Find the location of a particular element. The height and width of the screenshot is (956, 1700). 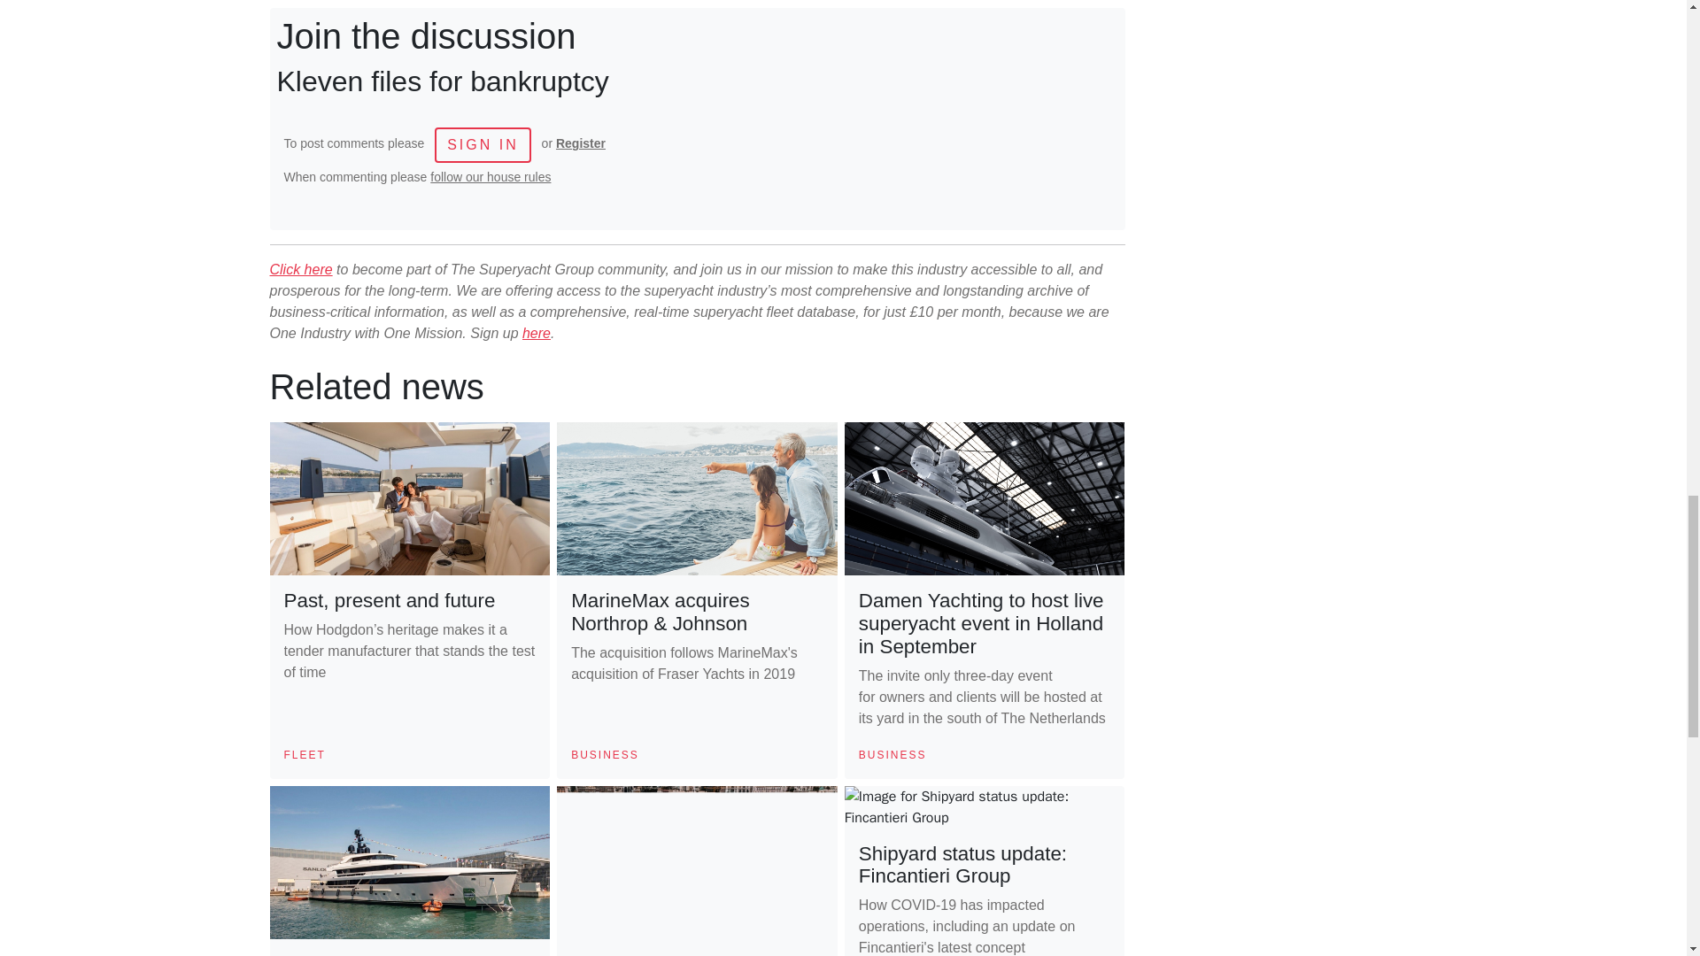

Past, present and future is located at coordinates (389, 600).